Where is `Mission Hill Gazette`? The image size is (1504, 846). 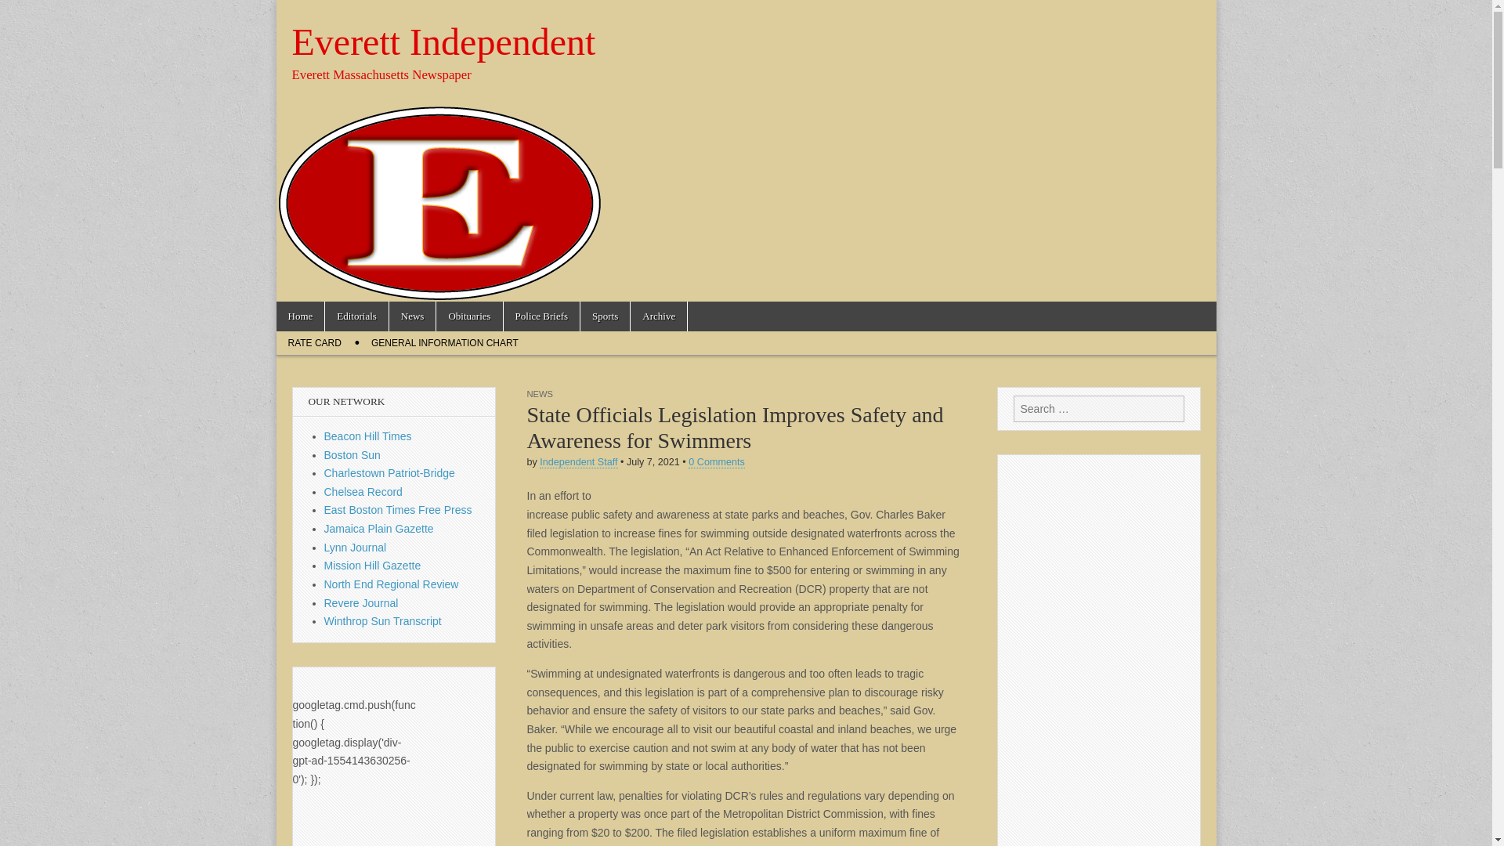 Mission Hill Gazette is located at coordinates (373, 566).